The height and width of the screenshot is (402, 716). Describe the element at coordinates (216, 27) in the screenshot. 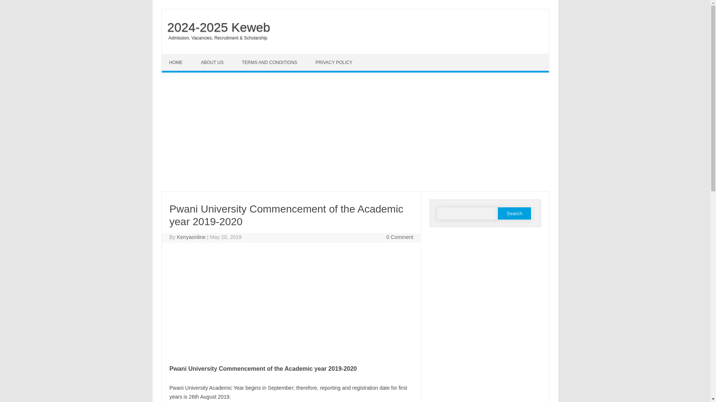

I see `2024-2025 Keweb` at that location.